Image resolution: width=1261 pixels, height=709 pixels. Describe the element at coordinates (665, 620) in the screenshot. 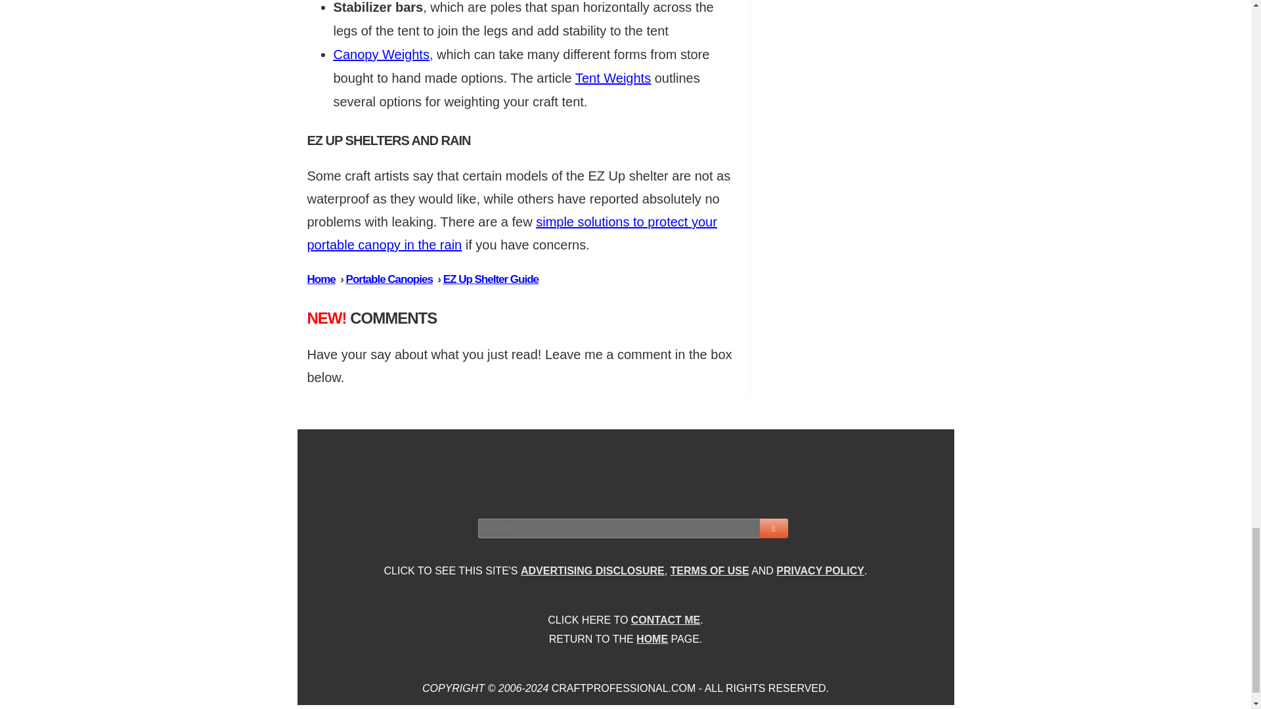

I see `CONTACT ME` at that location.